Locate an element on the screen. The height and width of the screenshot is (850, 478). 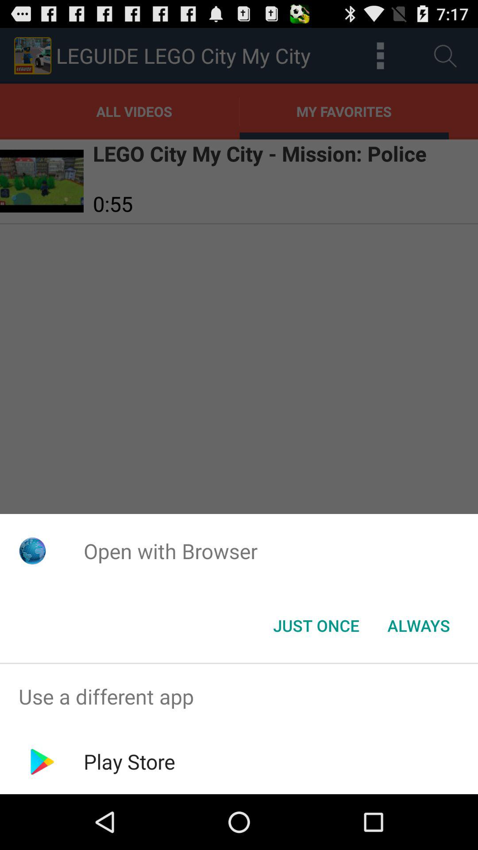
flip until the use a different item is located at coordinates (239, 697).